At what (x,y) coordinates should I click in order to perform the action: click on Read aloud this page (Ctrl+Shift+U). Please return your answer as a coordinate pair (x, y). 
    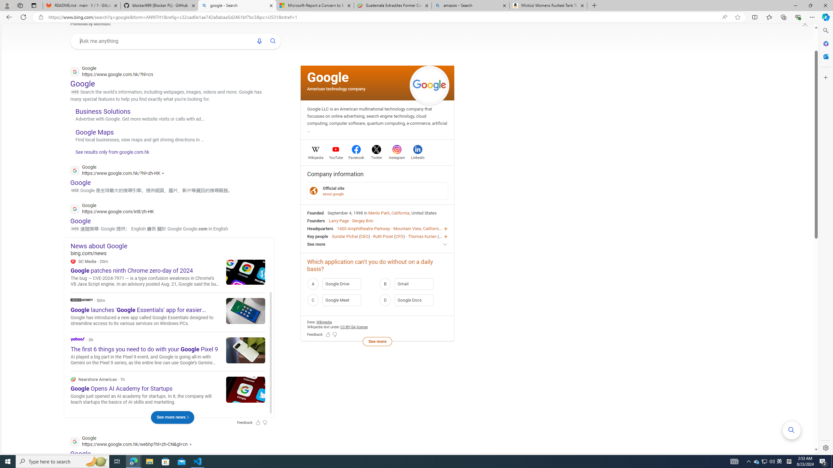
    Looking at the image, I should click on (724, 17).